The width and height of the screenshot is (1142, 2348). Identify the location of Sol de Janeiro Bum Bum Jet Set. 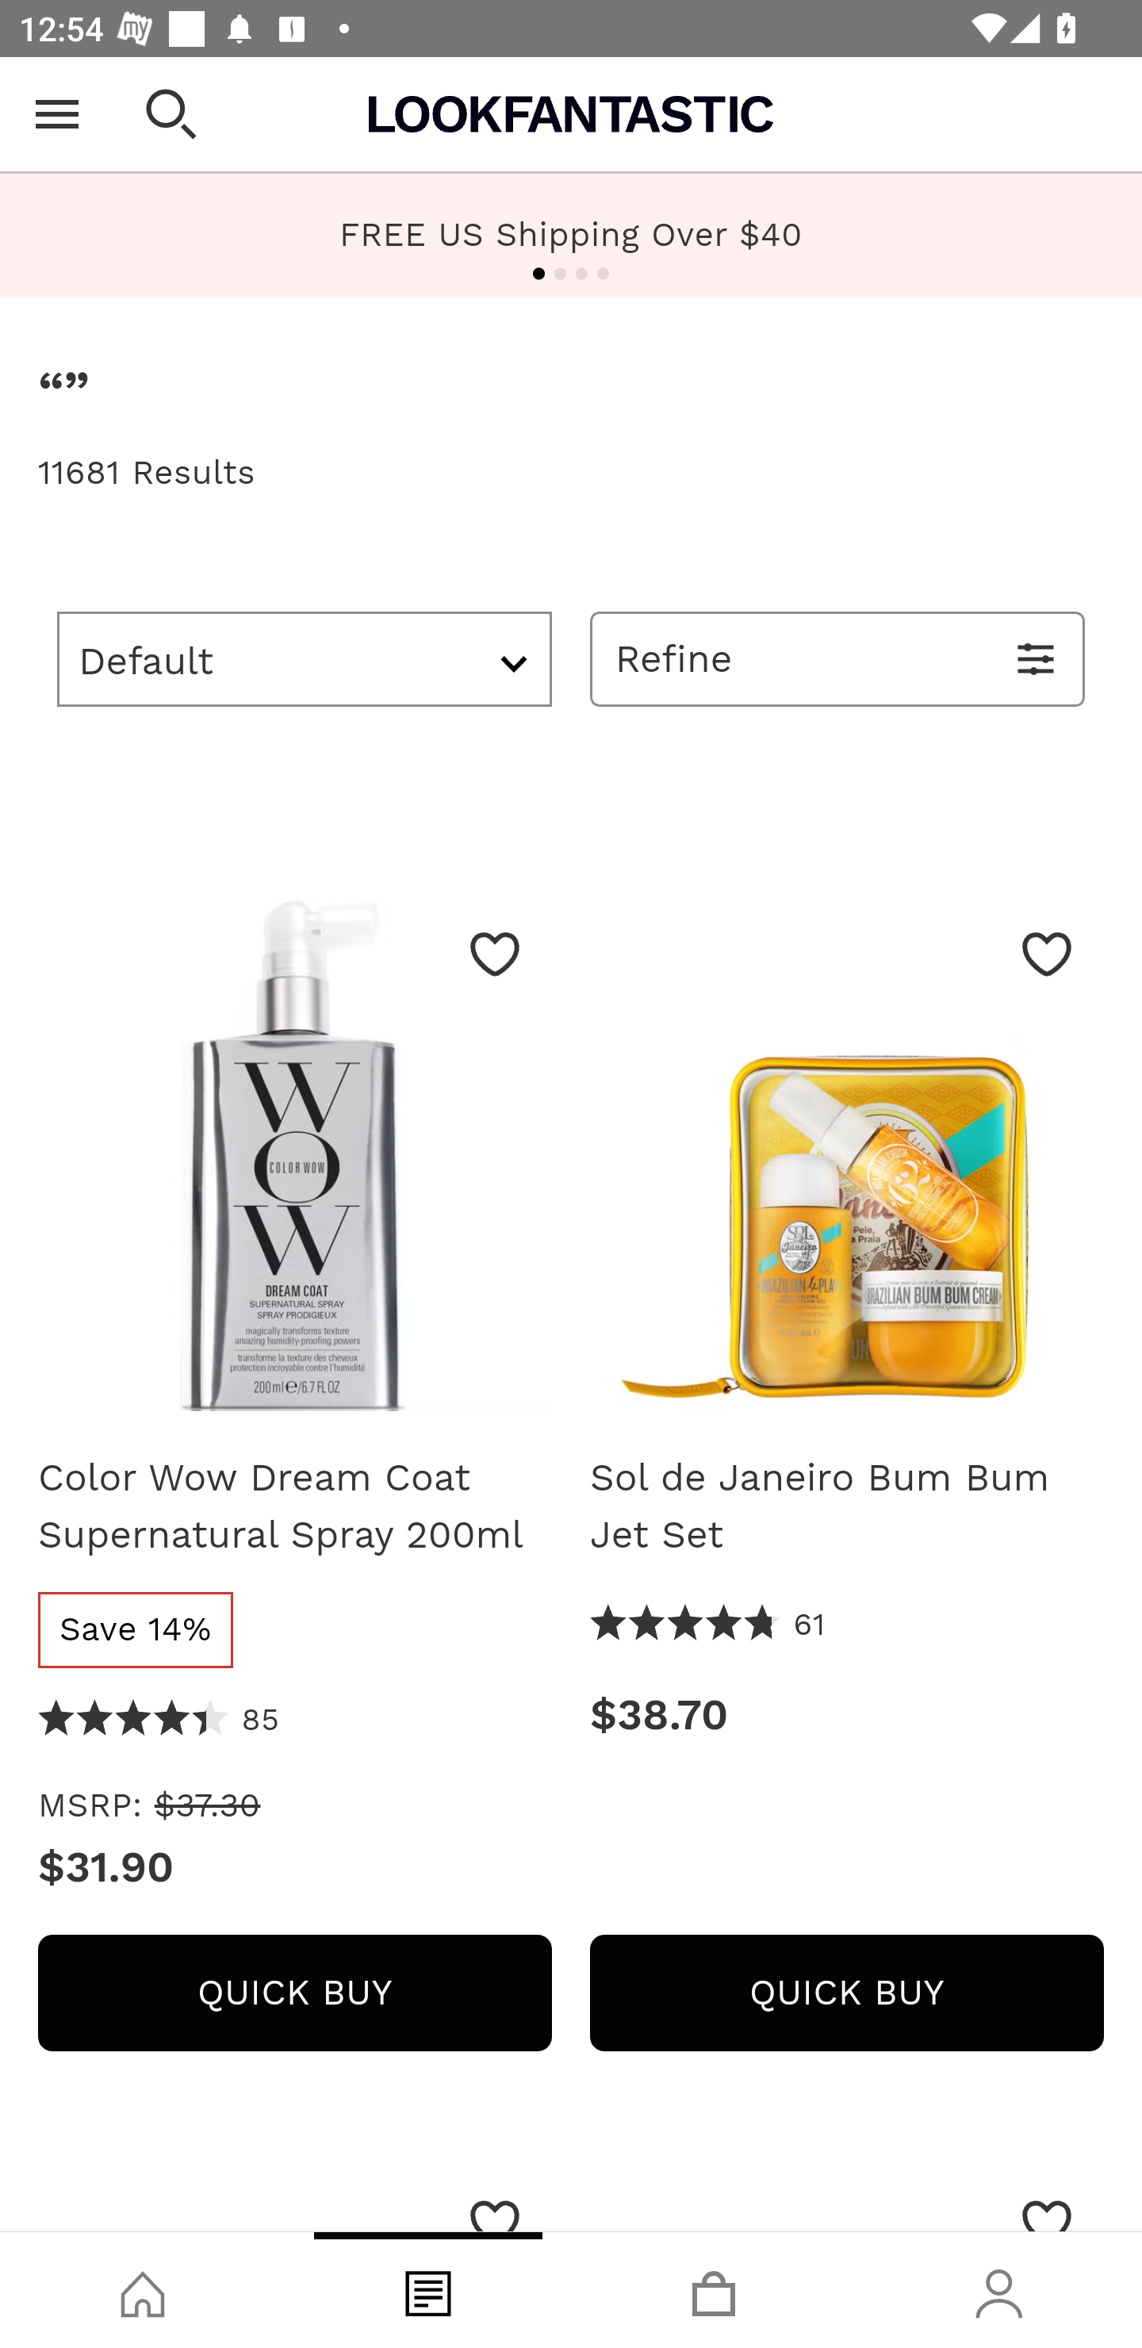
(847, 1163).